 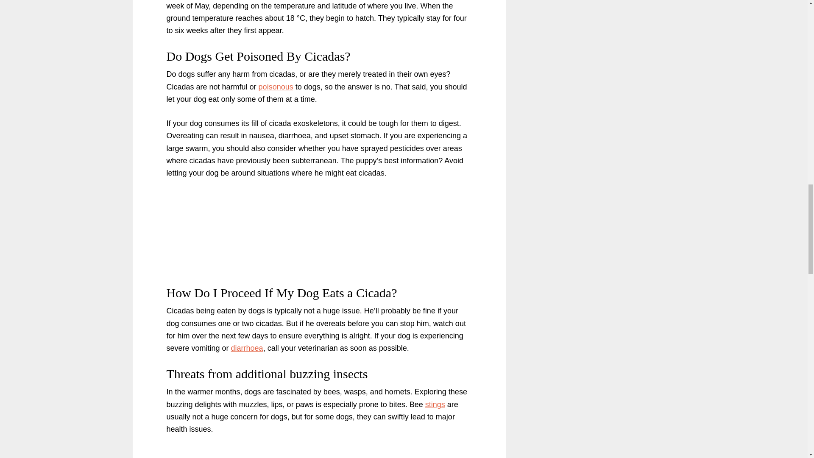 I want to click on stings, so click(x=435, y=405).